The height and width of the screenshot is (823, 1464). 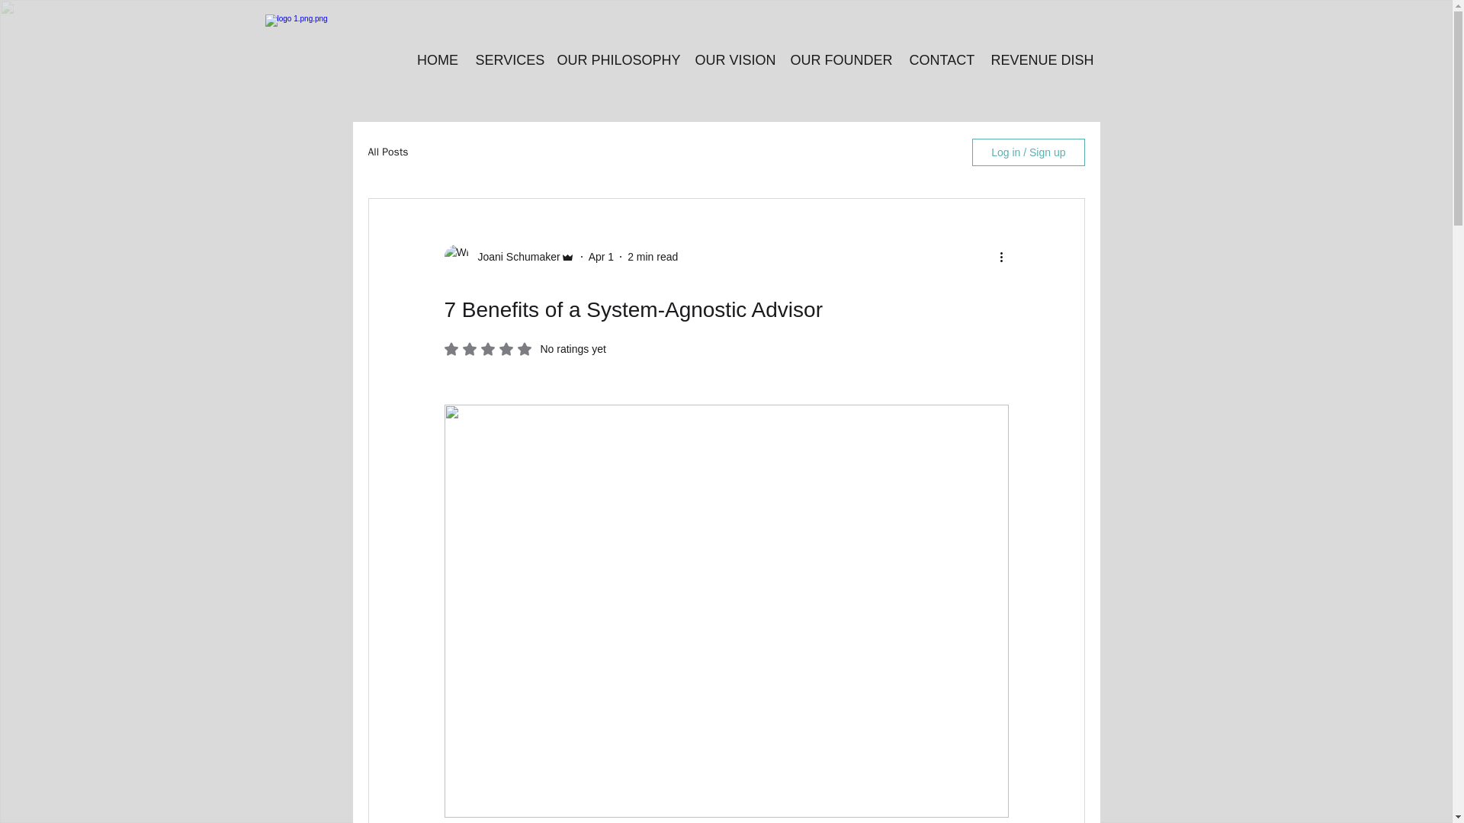 What do you see at coordinates (601, 256) in the screenshot?
I see `OUR PHILOSOPHY` at bounding box center [601, 256].